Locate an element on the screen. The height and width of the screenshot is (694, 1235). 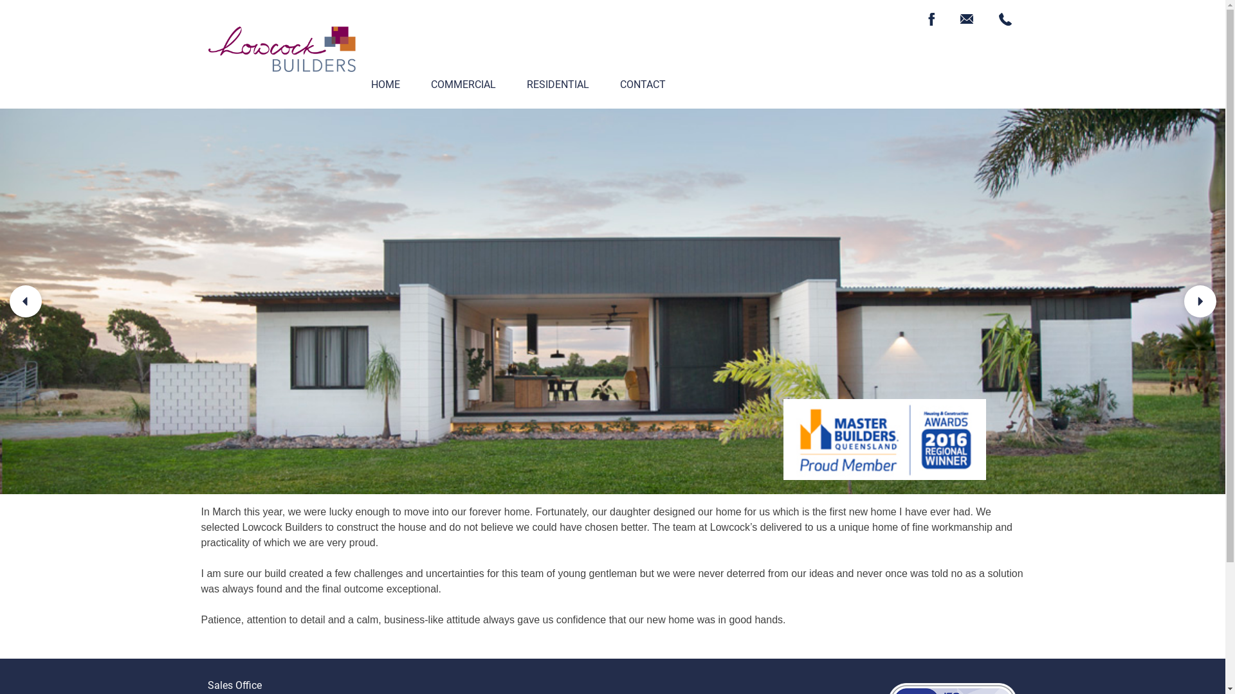
CONTACT is located at coordinates (643, 85).